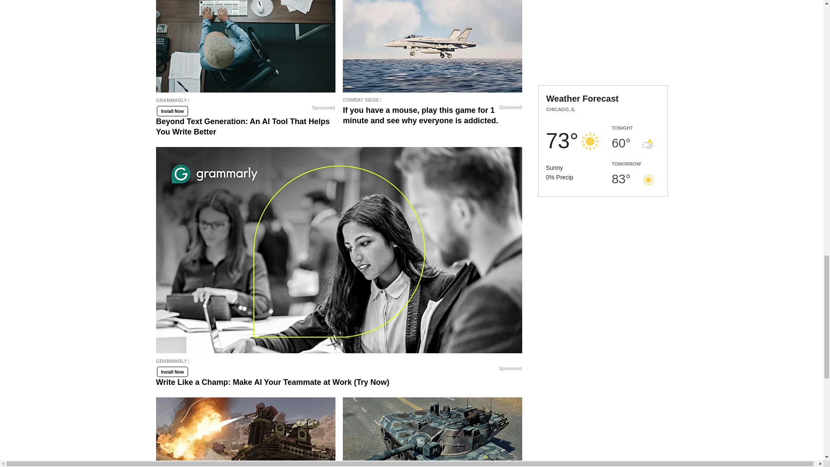 This screenshot has height=467, width=830. What do you see at coordinates (323, 108) in the screenshot?
I see `Sponsored` at bounding box center [323, 108].